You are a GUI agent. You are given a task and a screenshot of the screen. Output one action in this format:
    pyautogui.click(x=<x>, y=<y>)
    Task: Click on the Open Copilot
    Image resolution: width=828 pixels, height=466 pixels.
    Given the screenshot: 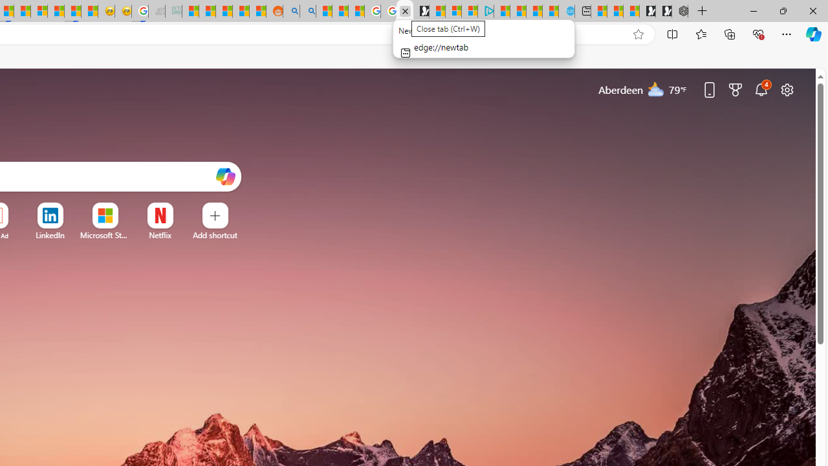 What is the action you would take?
    pyautogui.click(x=225, y=177)
    